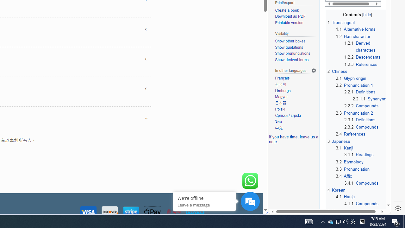 This screenshot has width=405, height=228. What do you see at coordinates (290, 41) in the screenshot?
I see `Show other boxes` at bounding box center [290, 41].